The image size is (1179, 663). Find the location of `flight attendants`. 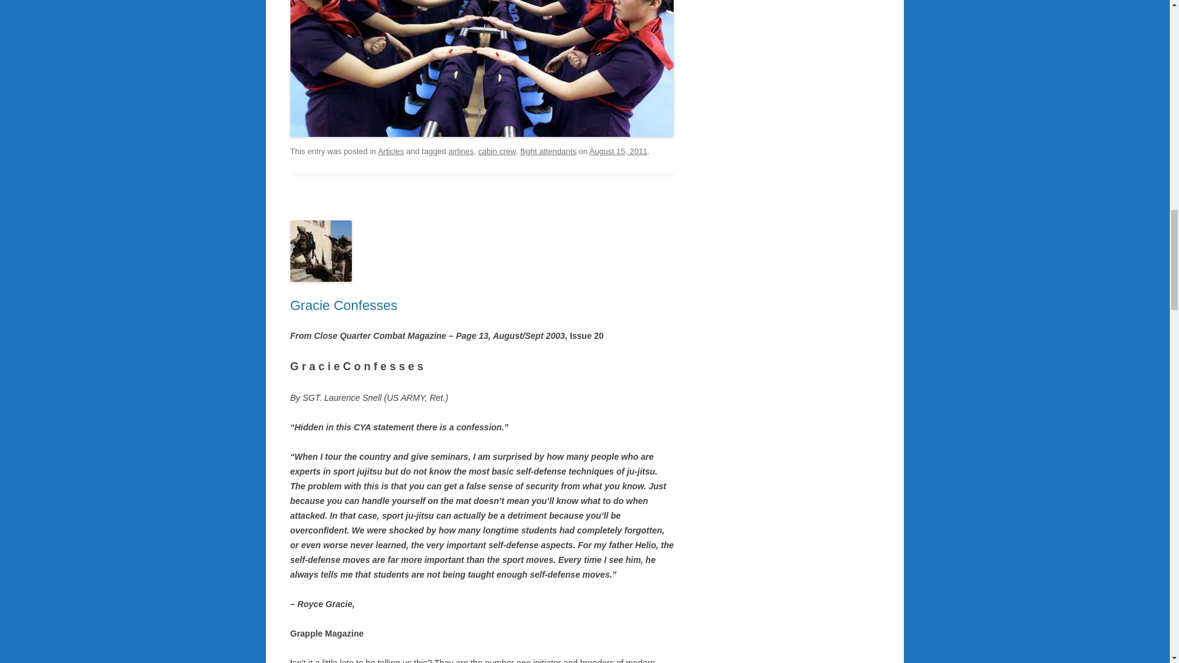

flight attendants is located at coordinates (548, 151).